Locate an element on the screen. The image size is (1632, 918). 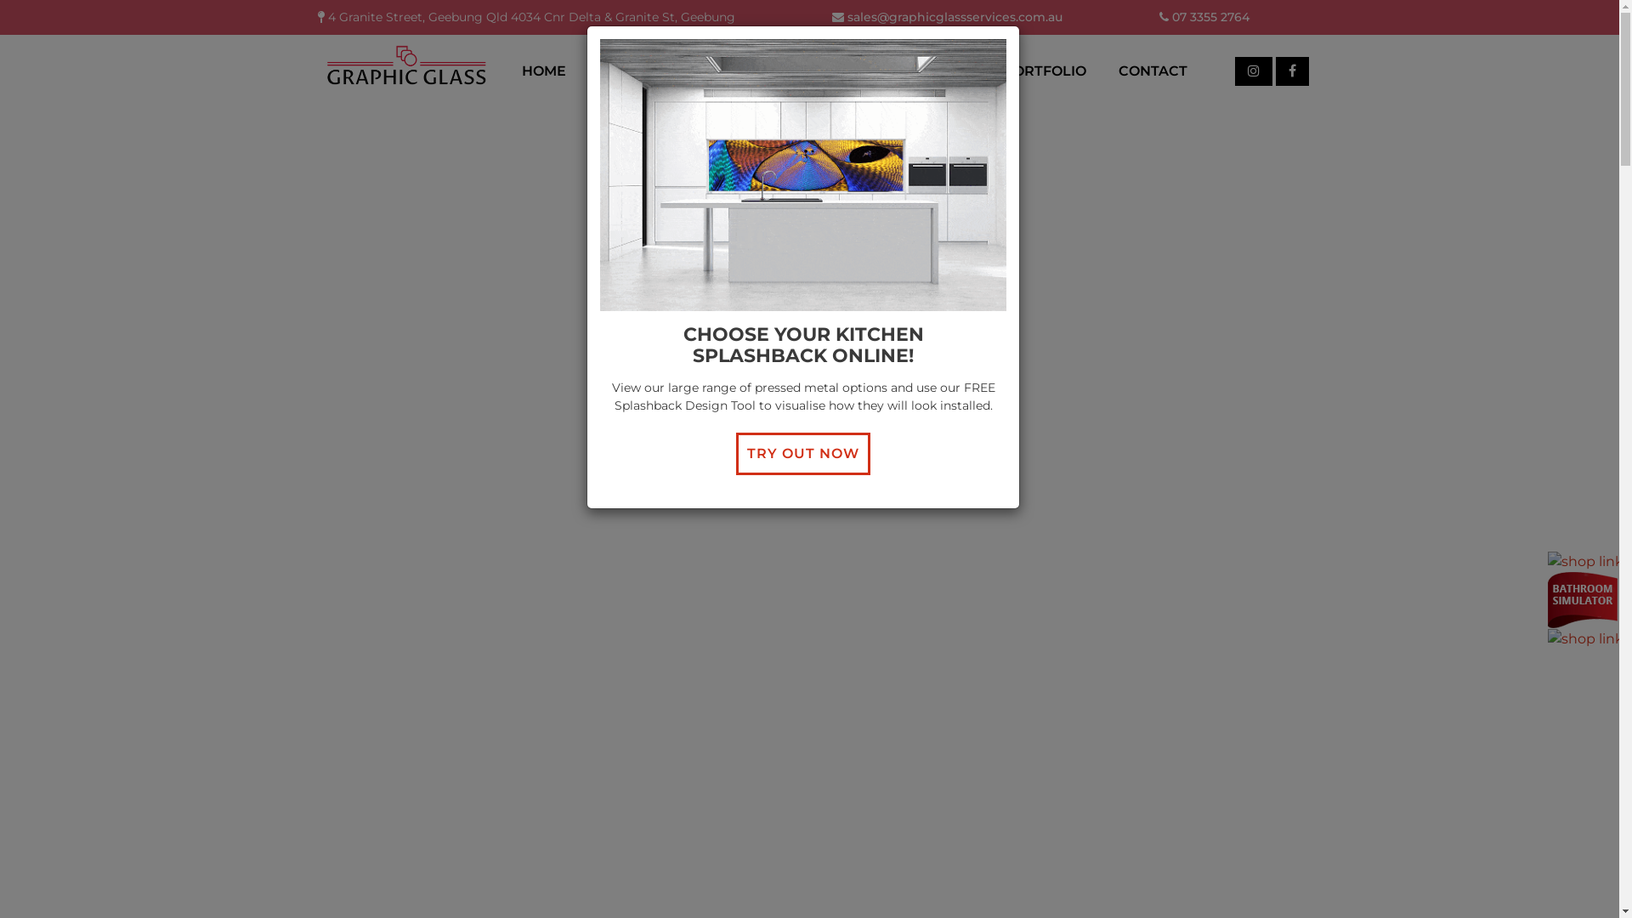
PRODUCTS is located at coordinates (722, 71).